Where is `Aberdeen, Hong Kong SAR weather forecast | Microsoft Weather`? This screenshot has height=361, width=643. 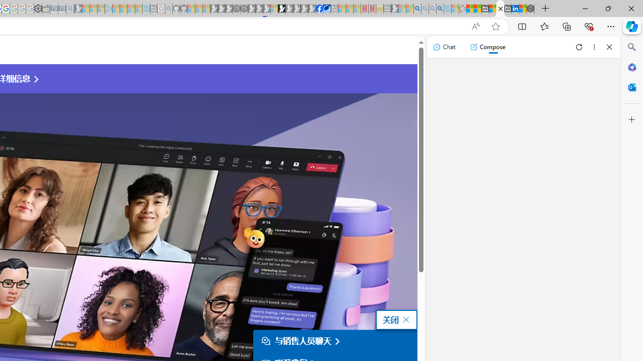 Aberdeen, Hong Kong SAR weather forecast | Microsoft Weather is located at coordinates (477, 9).